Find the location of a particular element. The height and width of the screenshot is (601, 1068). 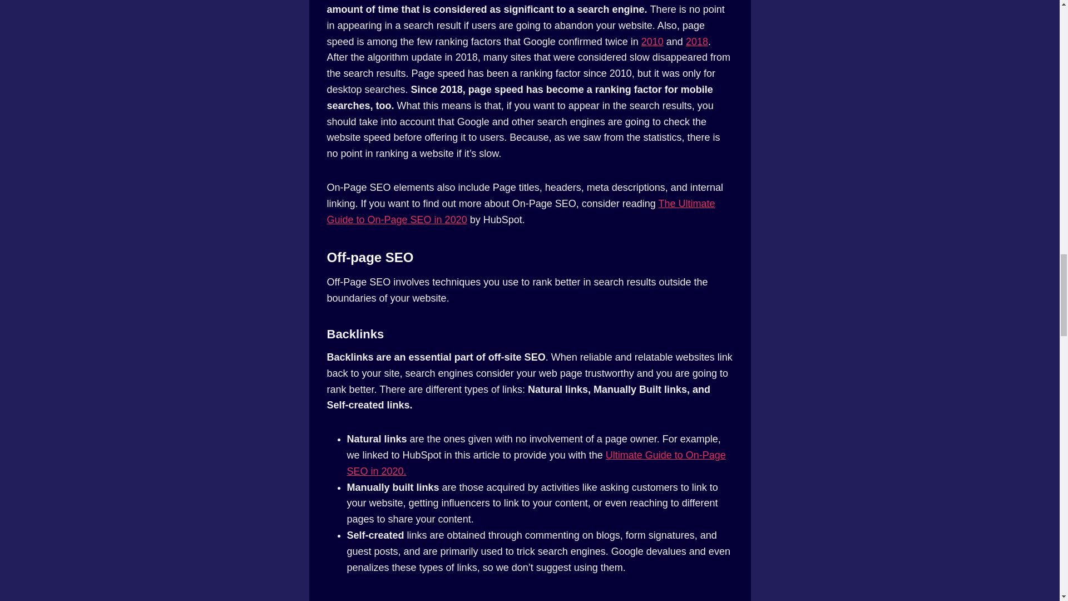

2010 is located at coordinates (652, 41).